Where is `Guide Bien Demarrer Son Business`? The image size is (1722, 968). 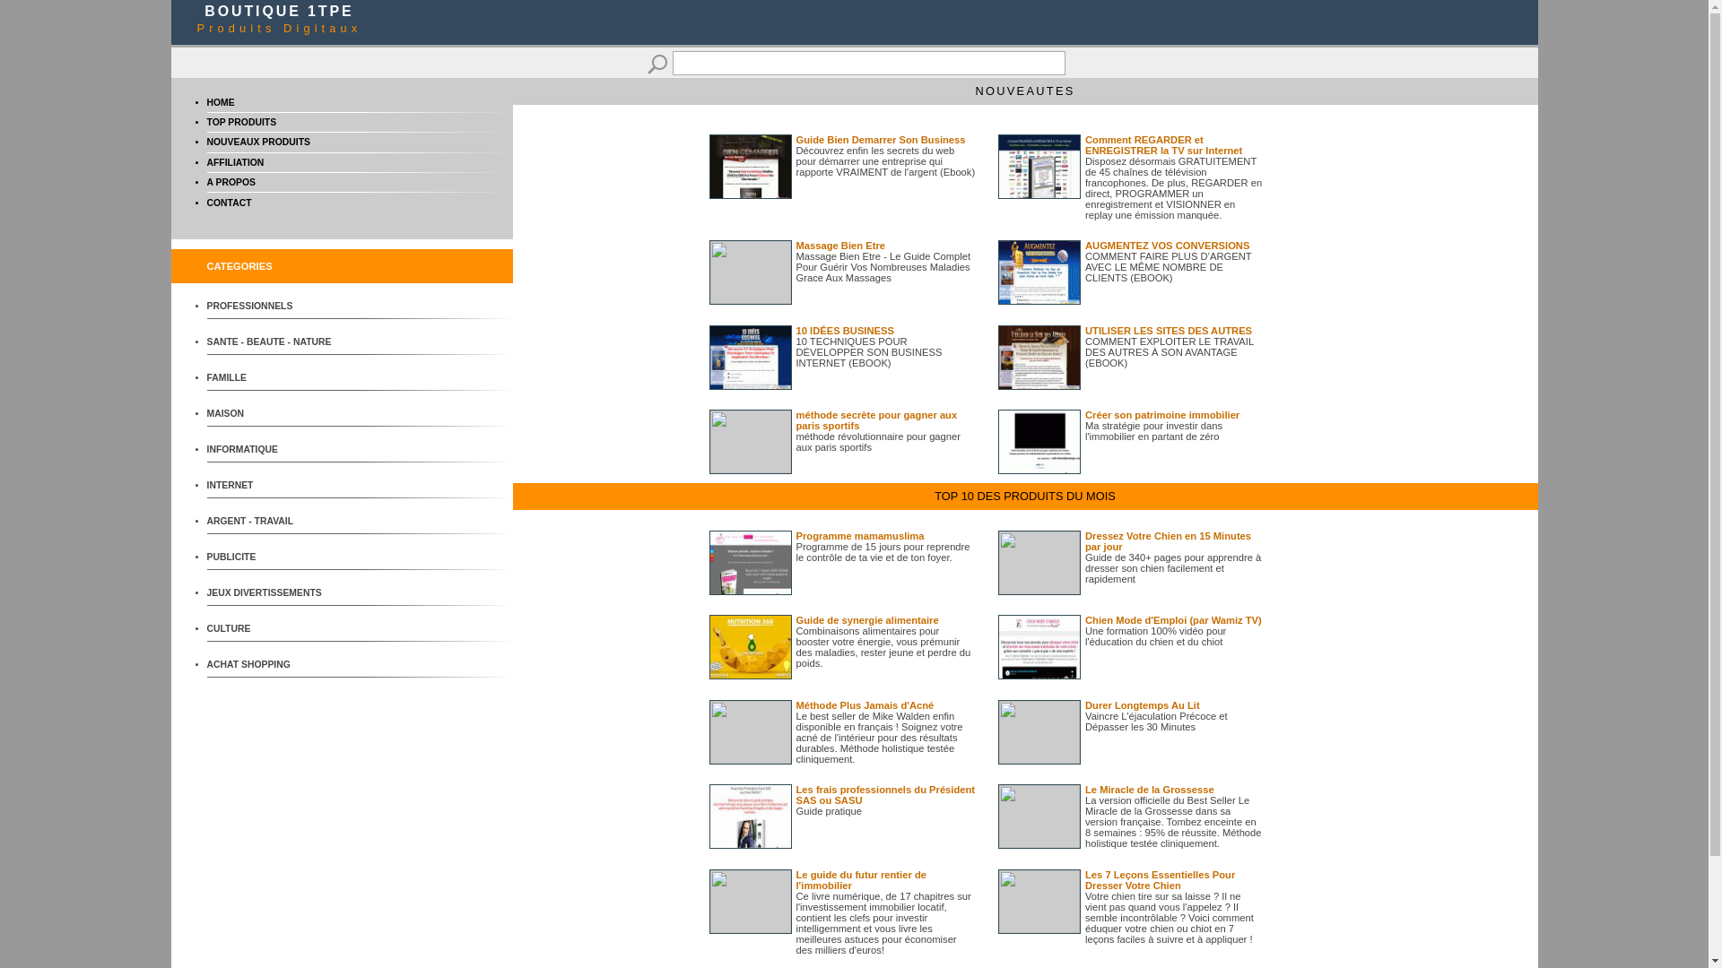 Guide Bien Demarrer Son Business is located at coordinates (881, 140).